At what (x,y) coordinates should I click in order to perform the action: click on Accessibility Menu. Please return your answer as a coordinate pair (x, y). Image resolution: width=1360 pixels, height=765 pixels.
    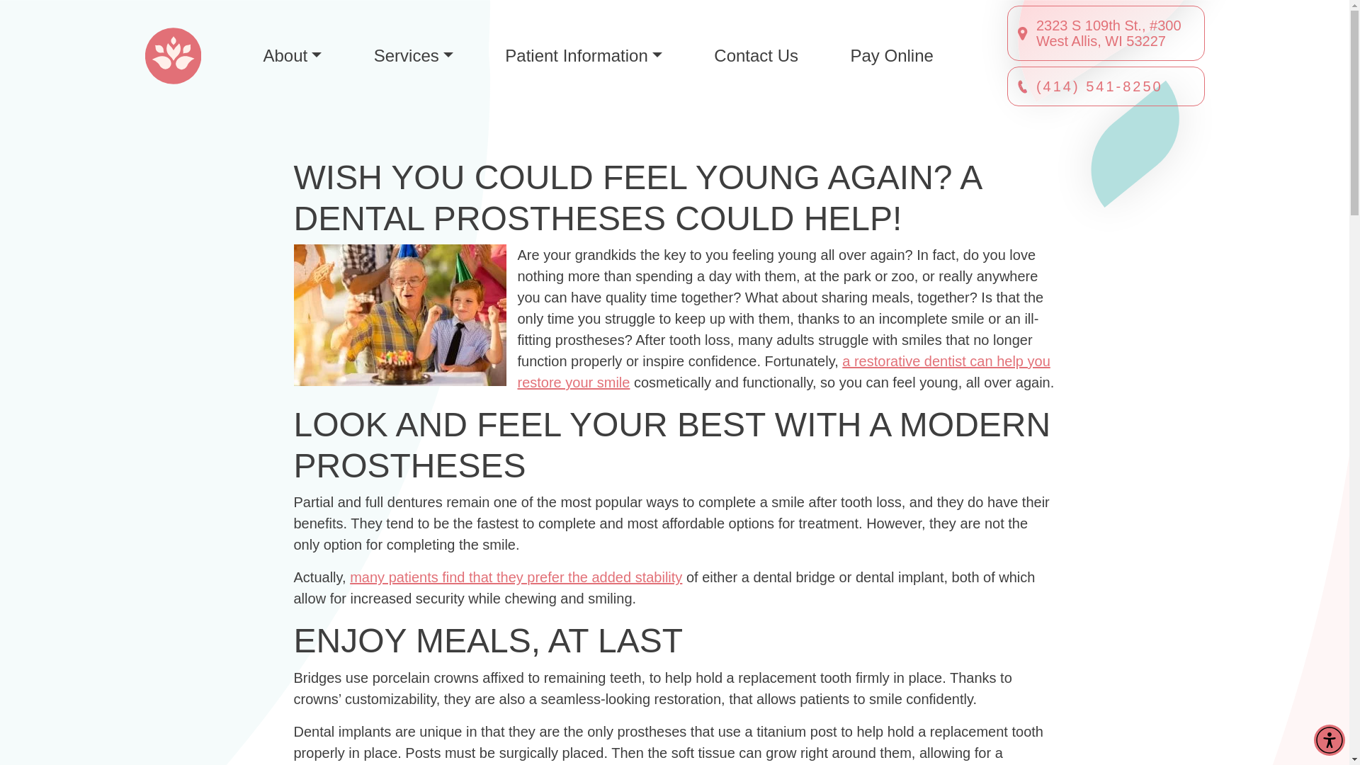
    Looking at the image, I should click on (1329, 739).